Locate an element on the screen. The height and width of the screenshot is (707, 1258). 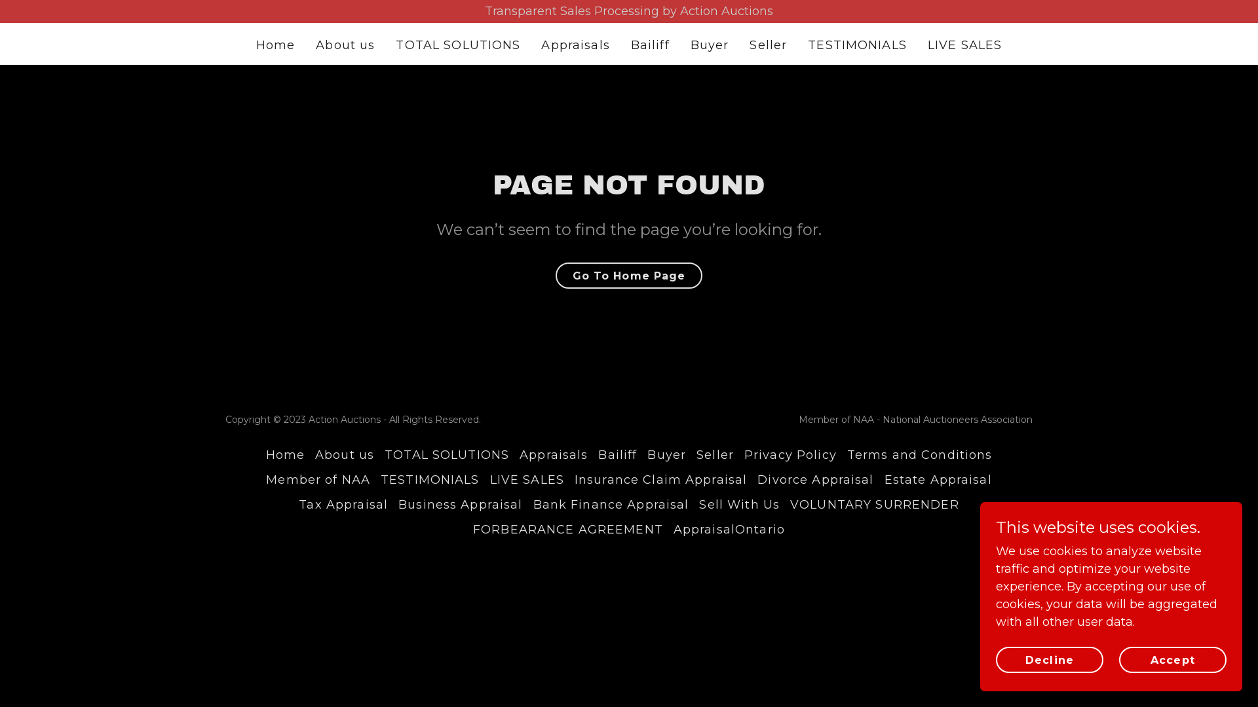
Decline is located at coordinates (1050, 660).